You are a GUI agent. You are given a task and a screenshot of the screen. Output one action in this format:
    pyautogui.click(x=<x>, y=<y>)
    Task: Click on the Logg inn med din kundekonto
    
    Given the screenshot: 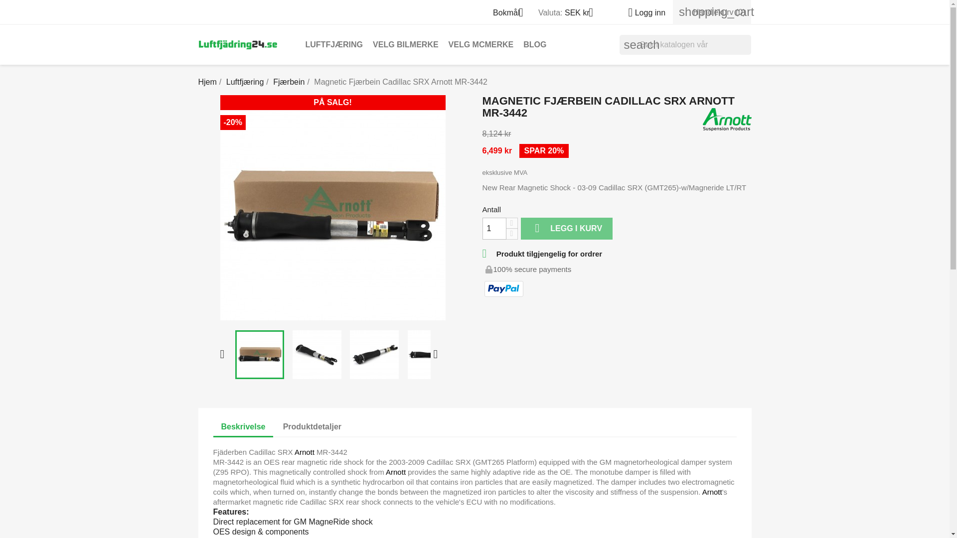 What is the action you would take?
    pyautogui.click(x=642, y=12)
    